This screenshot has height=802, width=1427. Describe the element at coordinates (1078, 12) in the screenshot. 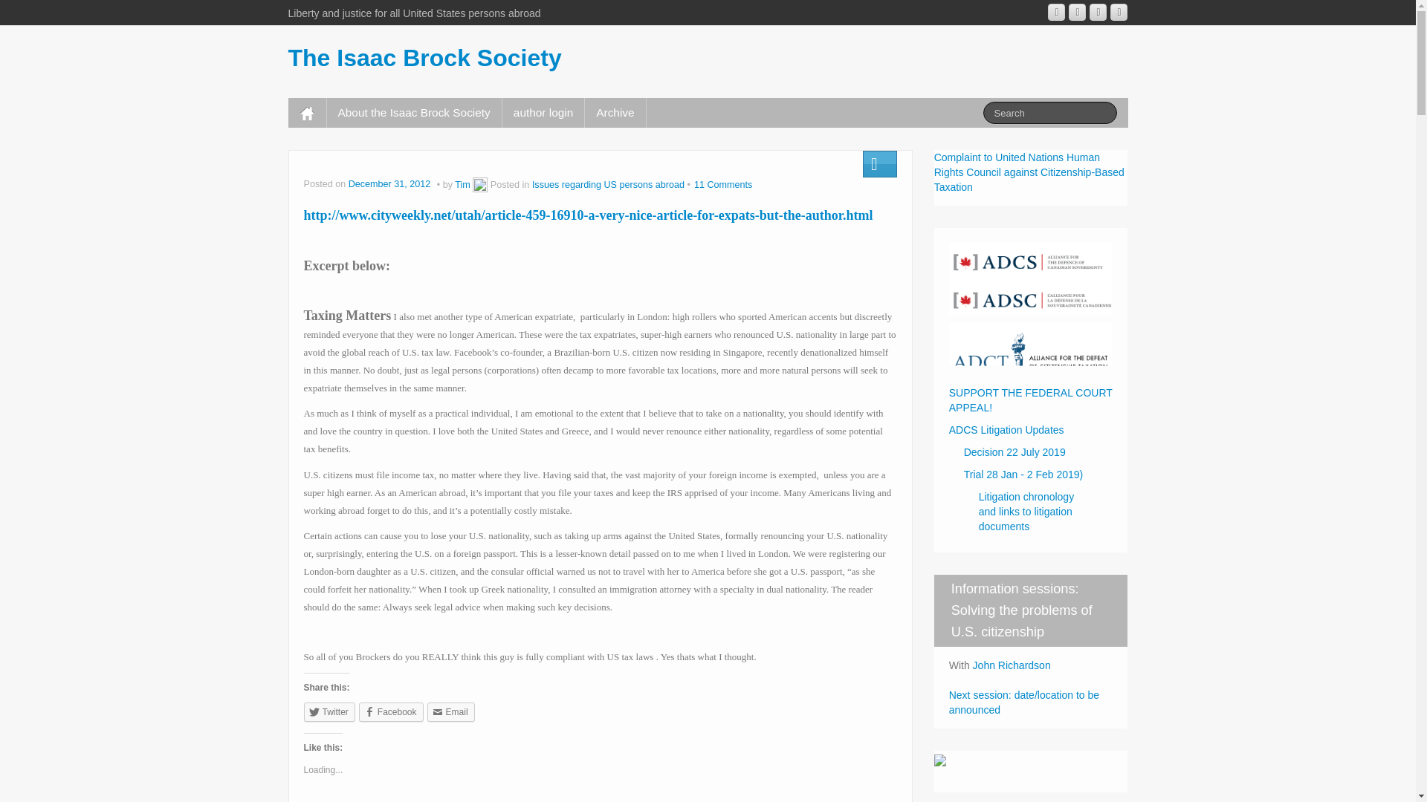

I see `The Isaac Brock Society Facebook` at that location.